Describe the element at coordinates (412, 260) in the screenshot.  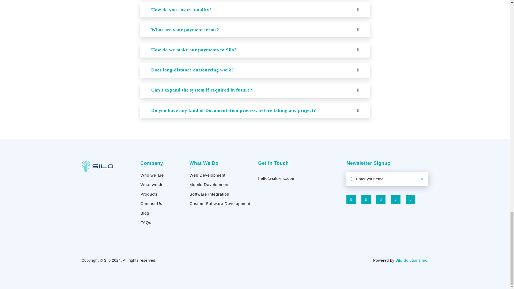
I see `Silo Solutions Inc.` at that location.